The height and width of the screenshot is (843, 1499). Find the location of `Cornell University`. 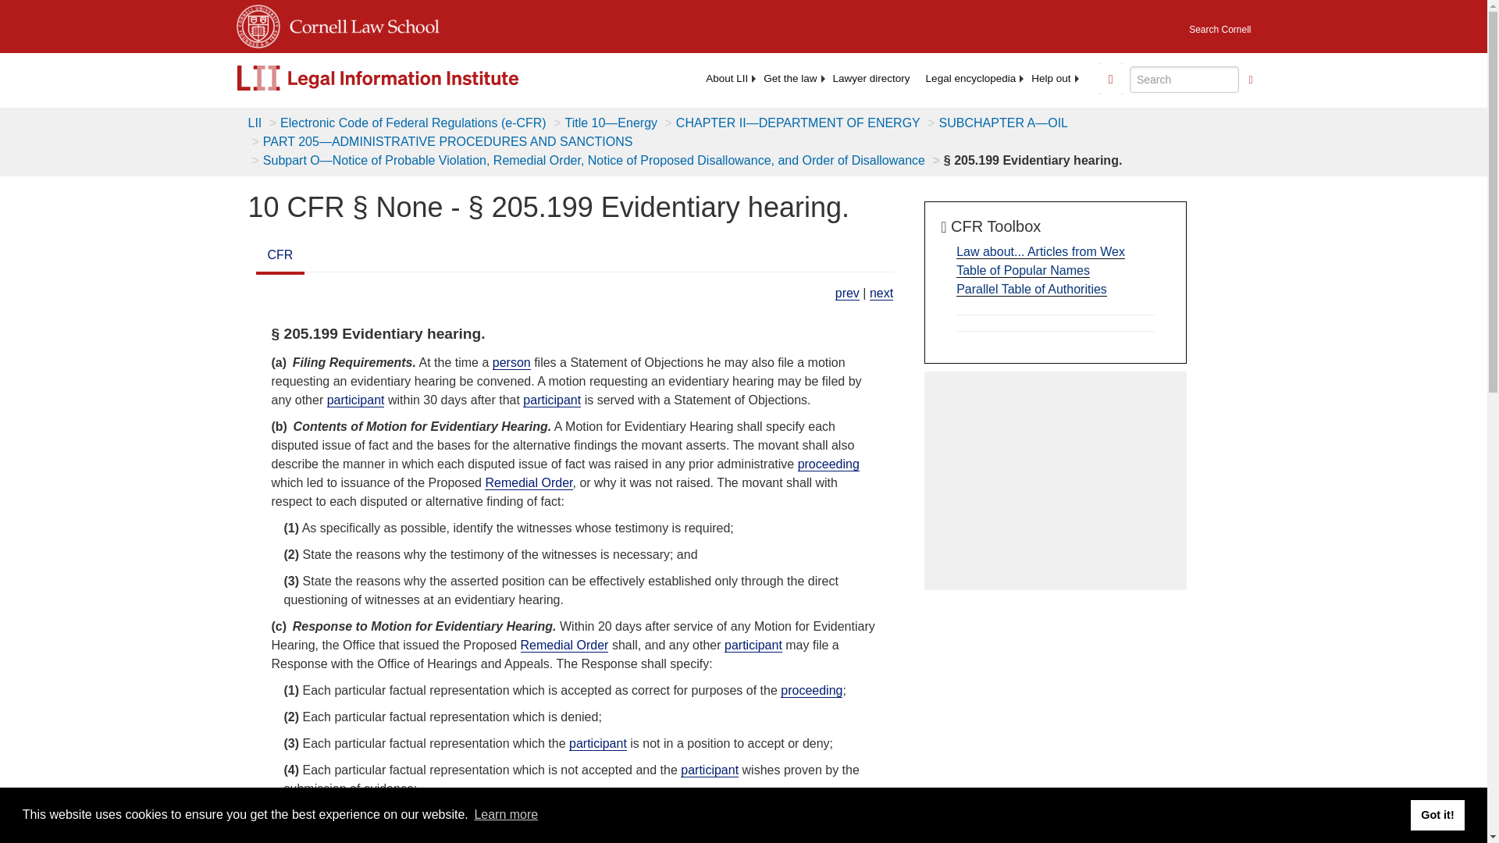

Cornell University is located at coordinates (257, 23).